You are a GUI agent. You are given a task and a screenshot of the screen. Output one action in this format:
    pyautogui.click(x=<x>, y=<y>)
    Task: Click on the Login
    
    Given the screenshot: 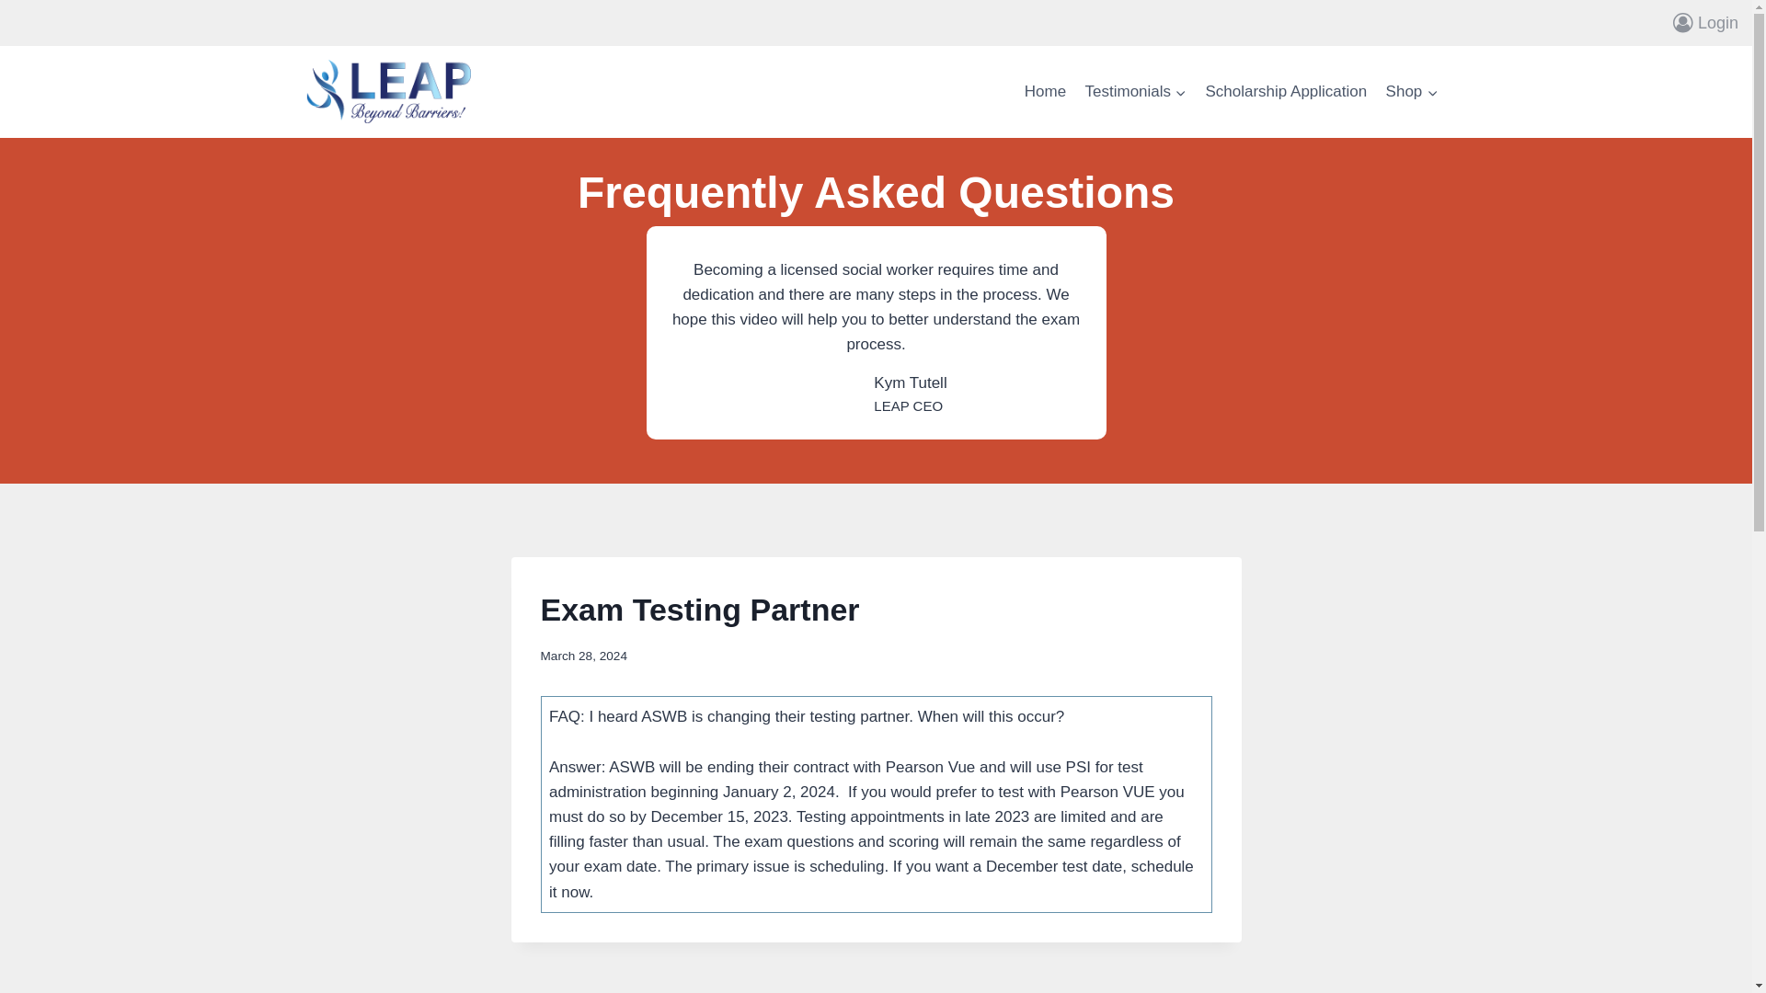 What is the action you would take?
    pyautogui.click(x=1705, y=22)
    